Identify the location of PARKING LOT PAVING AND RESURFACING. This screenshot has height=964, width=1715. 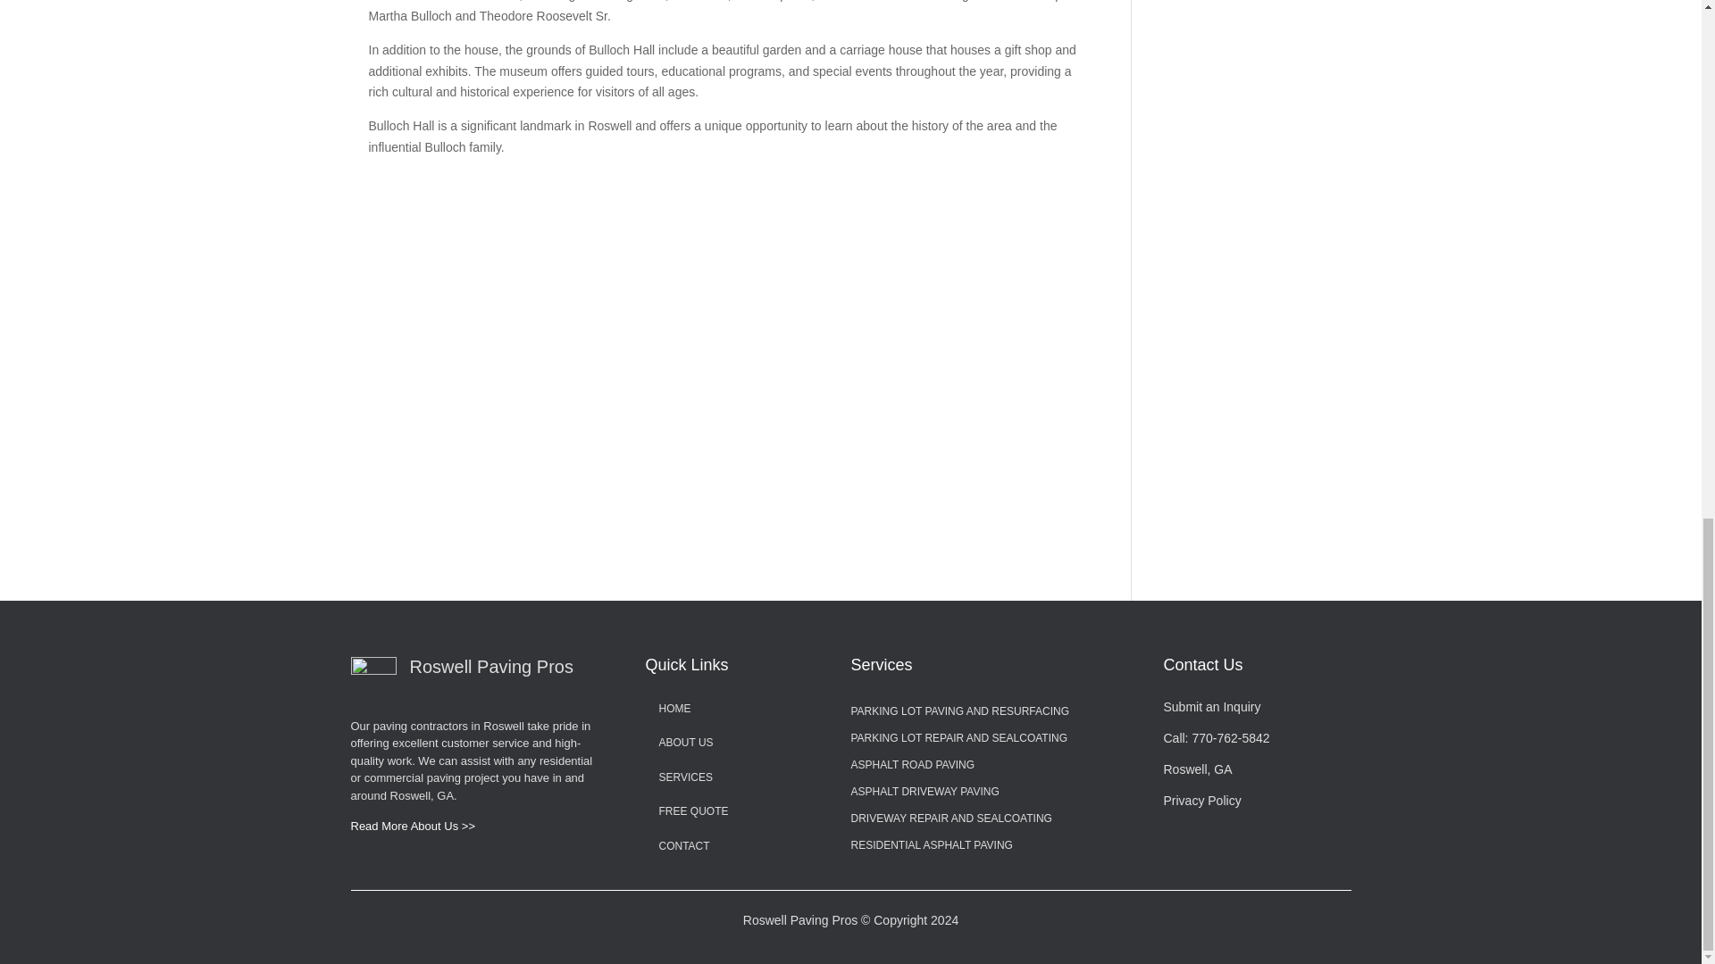
(959, 714).